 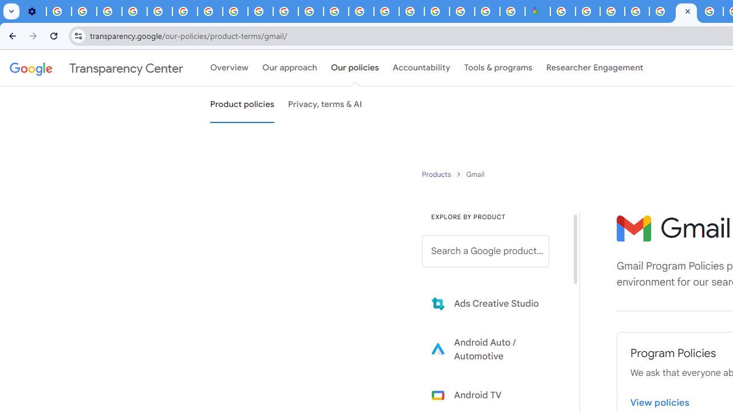 What do you see at coordinates (494, 349) in the screenshot?
I see `Learn more about Android Auto` at bounding box center [494, 349].